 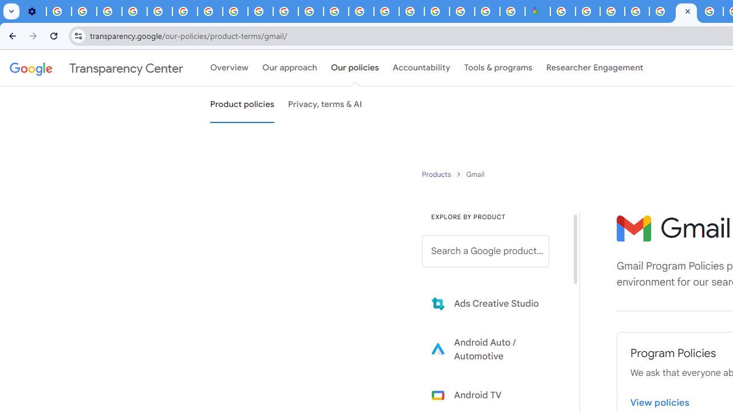 What do you see at coordinates (494, 349) in the screenshot?
I see `Learn more about Android Auto` at bounding box center [494, 349].